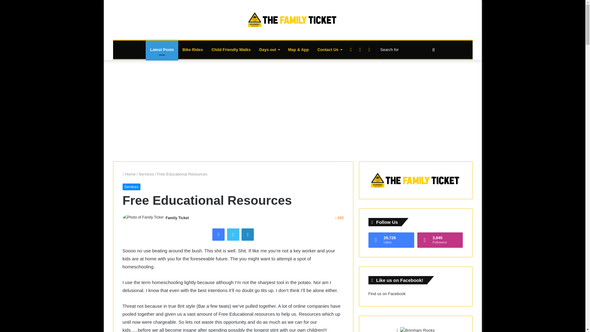 Image resolution: width=590 pixels, height=332 pixels. Describe the element at coordinates (162, 50) in the screenshot. I see `Latest Posts` at that location.